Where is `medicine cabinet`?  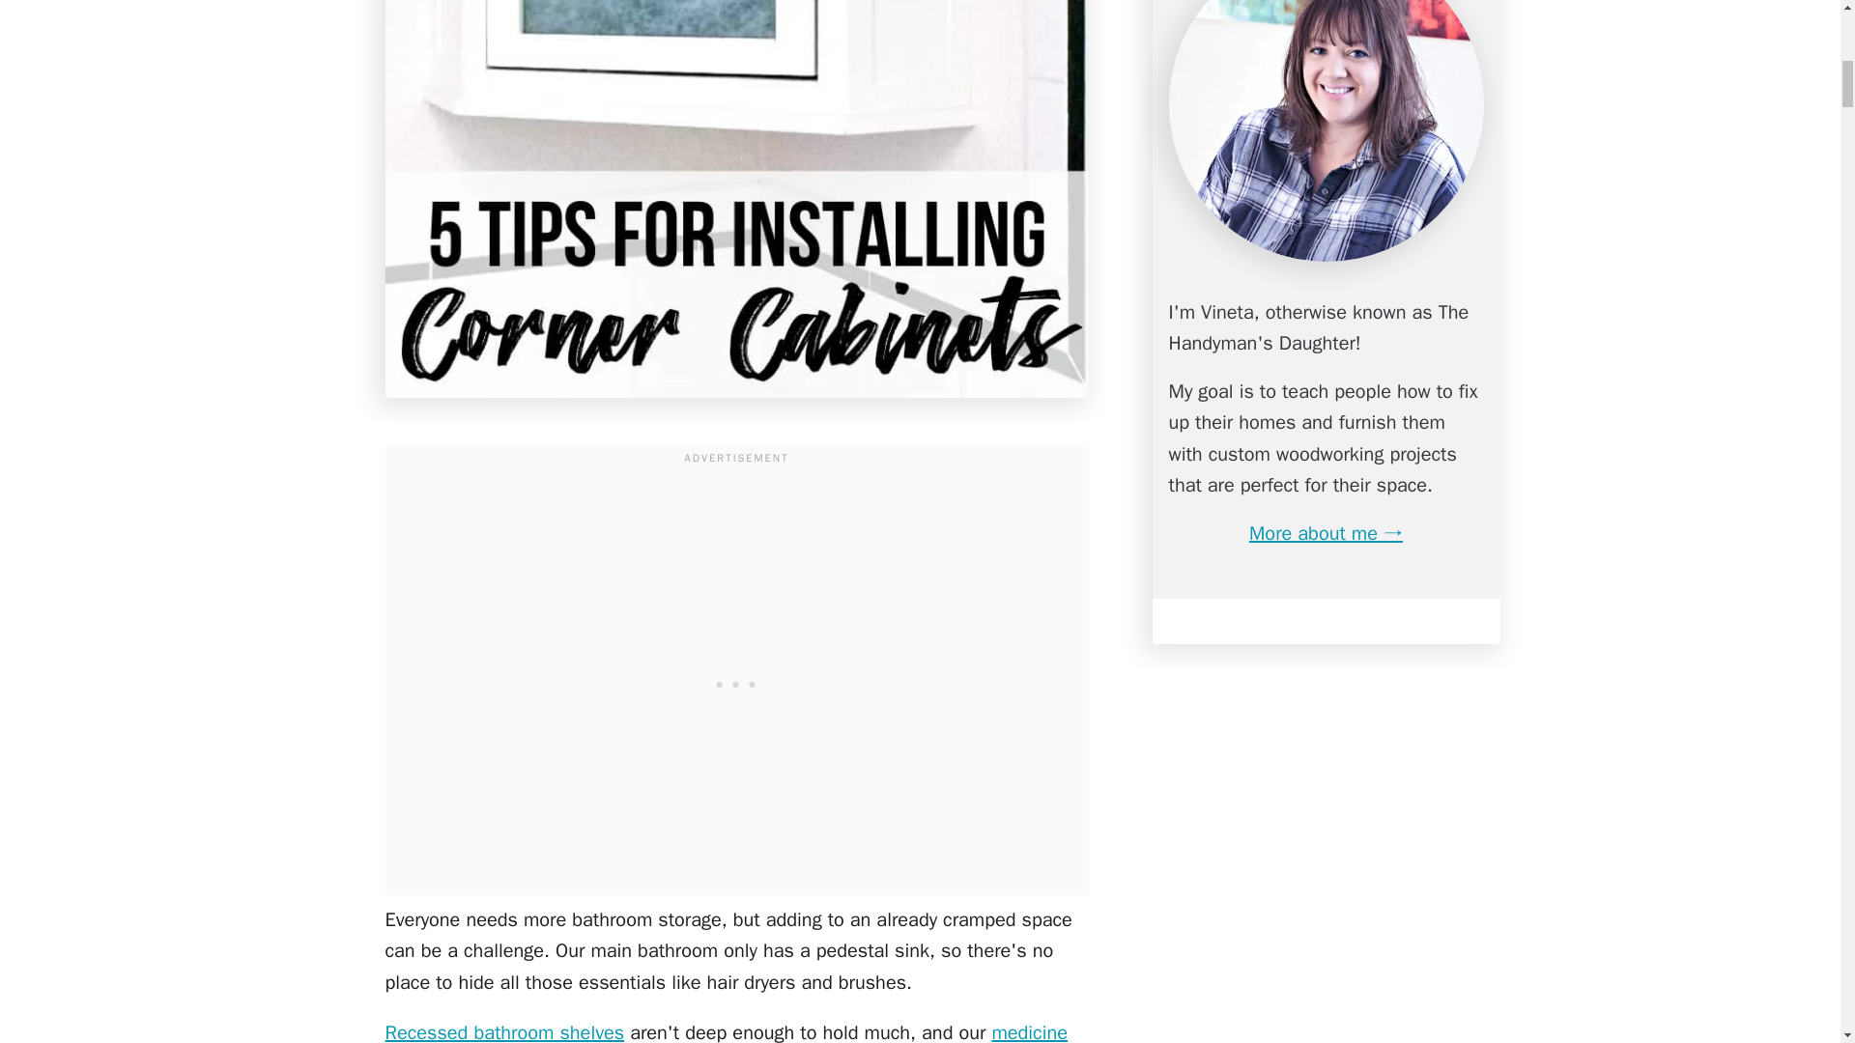
medicine cabinet is located at coordinates (726, 1031).